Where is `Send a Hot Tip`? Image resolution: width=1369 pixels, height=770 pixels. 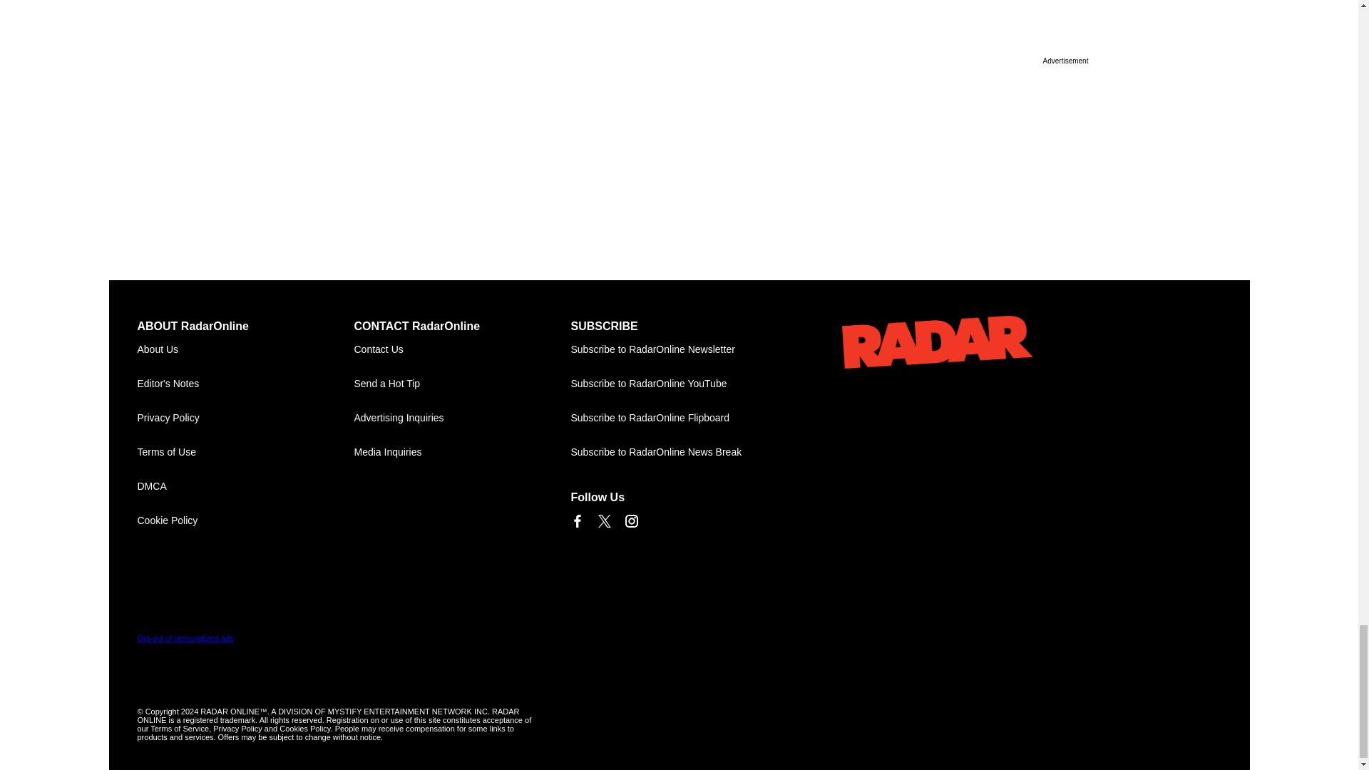 Send a Hot Tip is located at coordinates (462, 384).